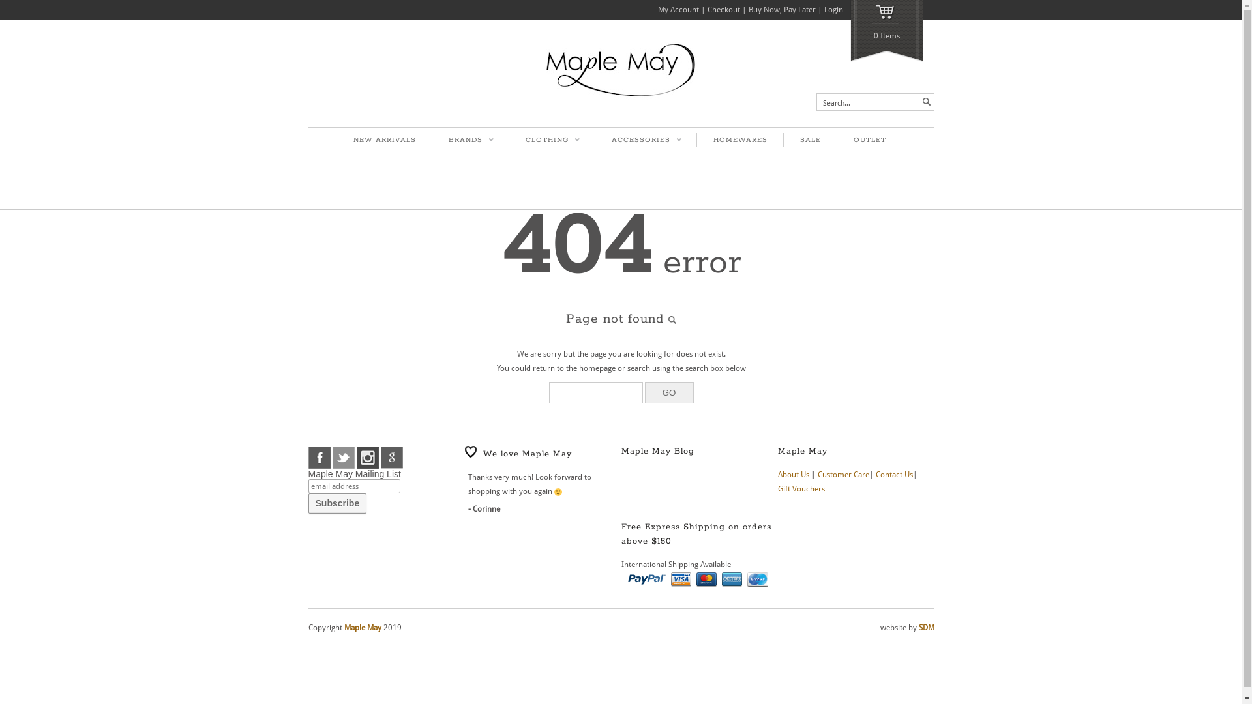 Image resolution: width=1252 pixels, height=704 pixels. Describe the element at coordinates (844, 475) in the screenshot. I see `Customer Care` at that location.